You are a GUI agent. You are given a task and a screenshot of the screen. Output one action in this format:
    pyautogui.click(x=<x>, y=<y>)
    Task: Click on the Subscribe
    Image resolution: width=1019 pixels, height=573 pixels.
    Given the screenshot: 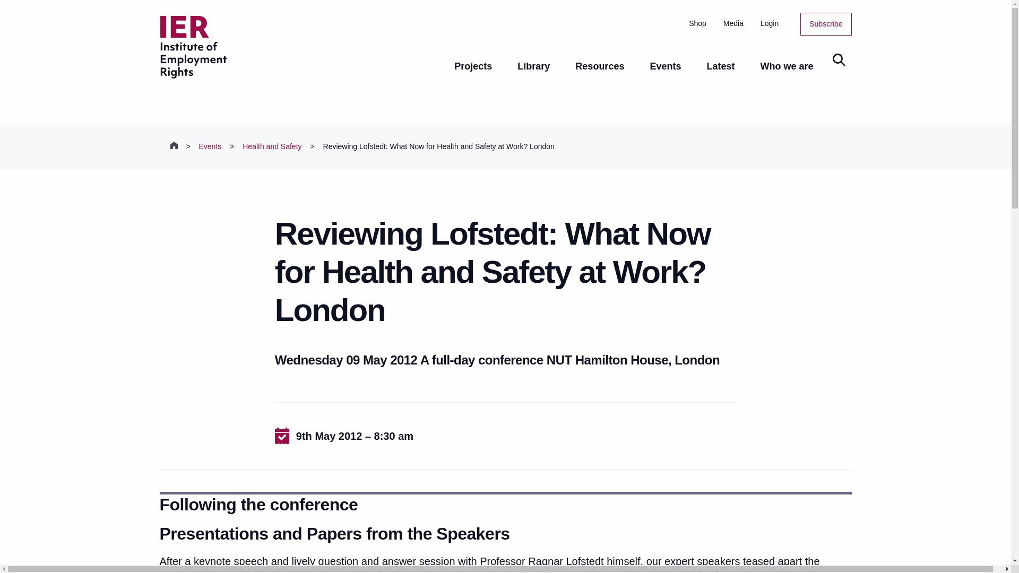 What is the action you would take?
    pyautogui.click(x=826, y=23)
    